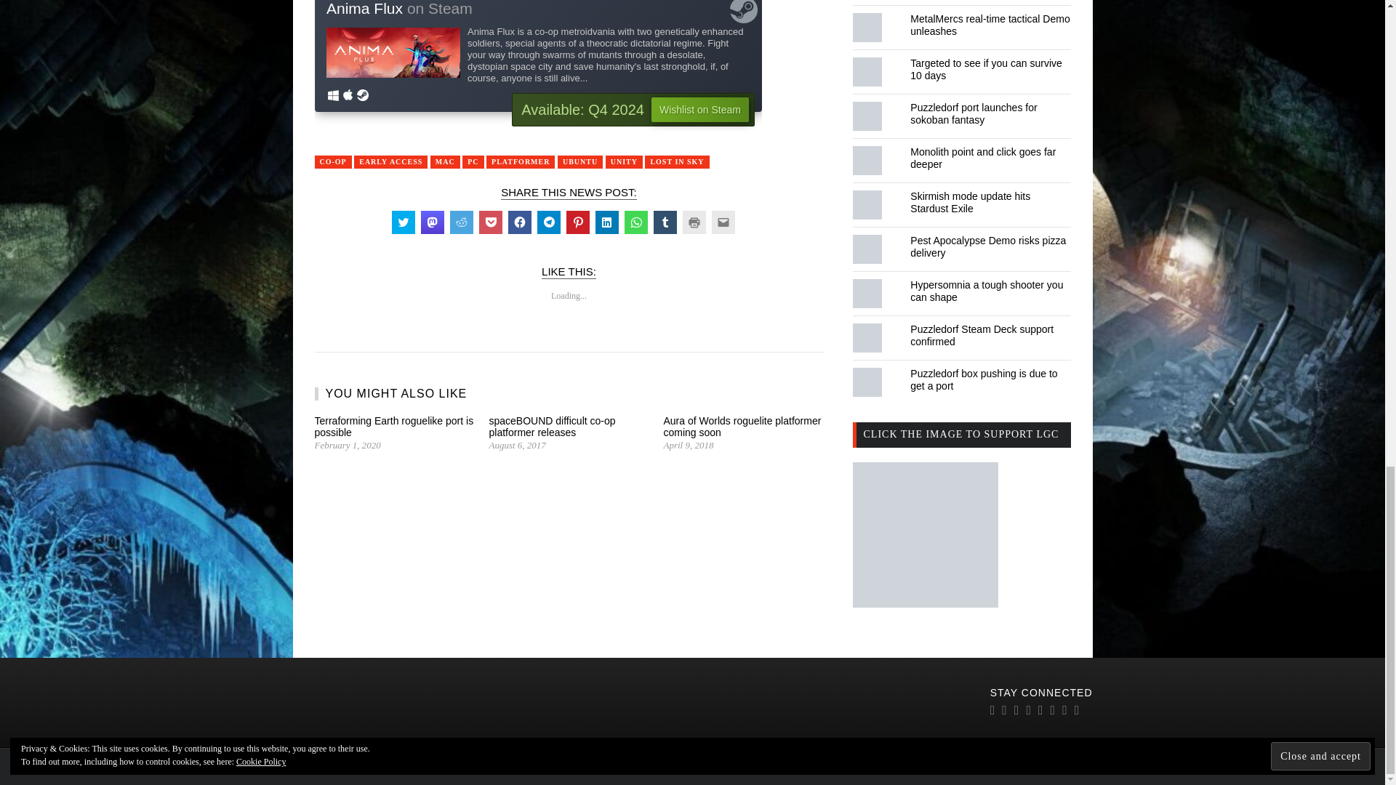 The image size is (1396, 785). What do you see at coordinates (577, 222) in the screenshot?
I see `Click to share on Pinterest` at bounding box center [577, 222].